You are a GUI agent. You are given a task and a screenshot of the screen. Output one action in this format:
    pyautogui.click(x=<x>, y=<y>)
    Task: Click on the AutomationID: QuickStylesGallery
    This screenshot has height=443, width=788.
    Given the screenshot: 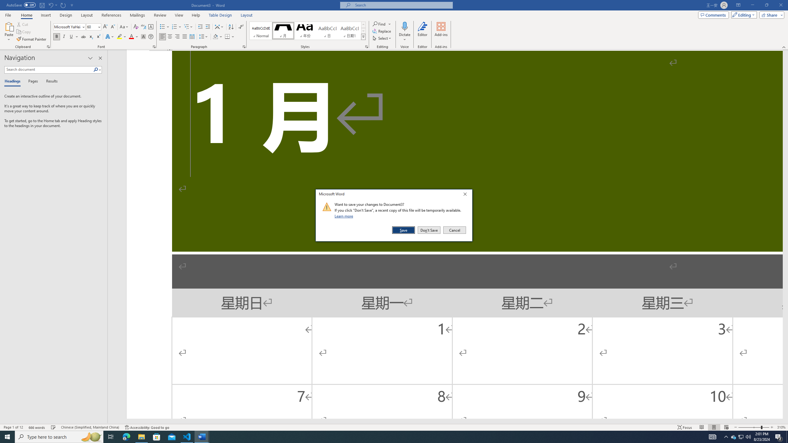 What is the action you would take?
    pyautogui.click(x=308, y=31)
    